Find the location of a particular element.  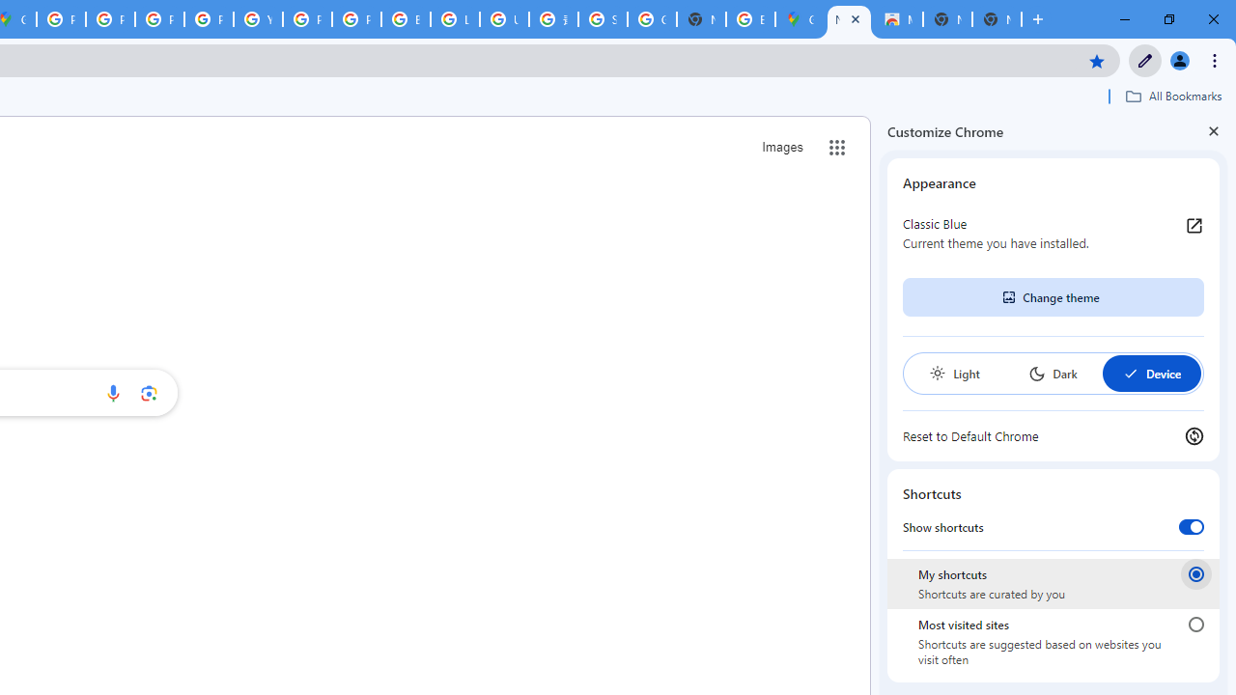

Explore new street-level details - Google Maps Help is located at coordinates (749, 19).